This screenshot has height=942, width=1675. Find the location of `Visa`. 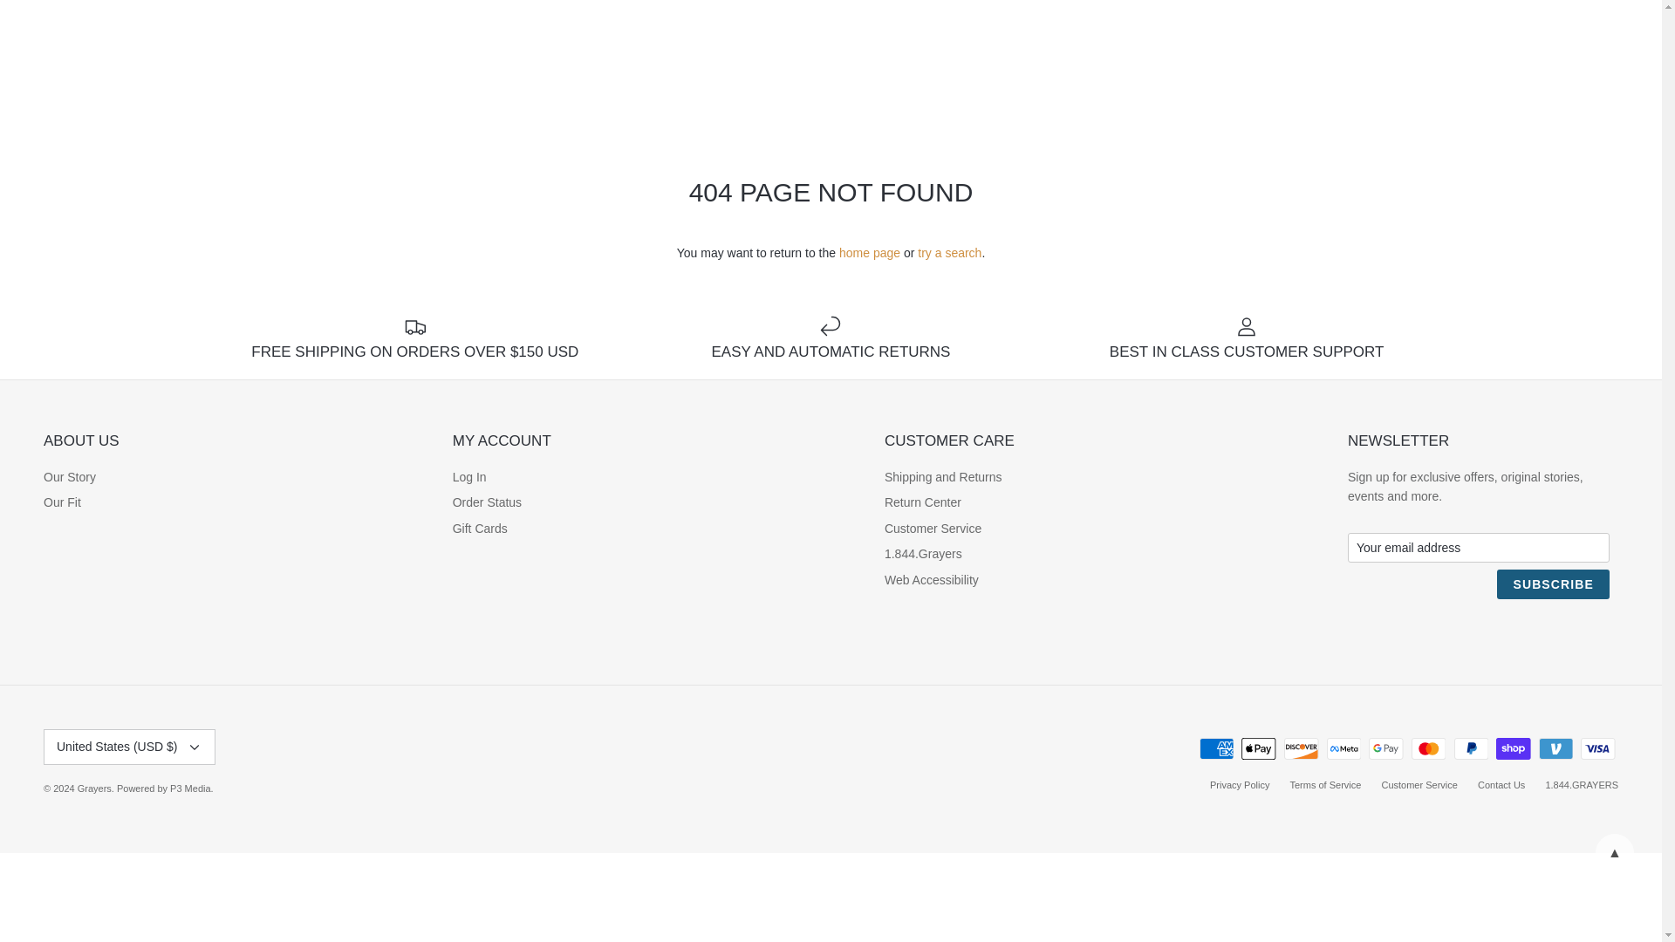

Visa is located at coordinates (1597, 748).